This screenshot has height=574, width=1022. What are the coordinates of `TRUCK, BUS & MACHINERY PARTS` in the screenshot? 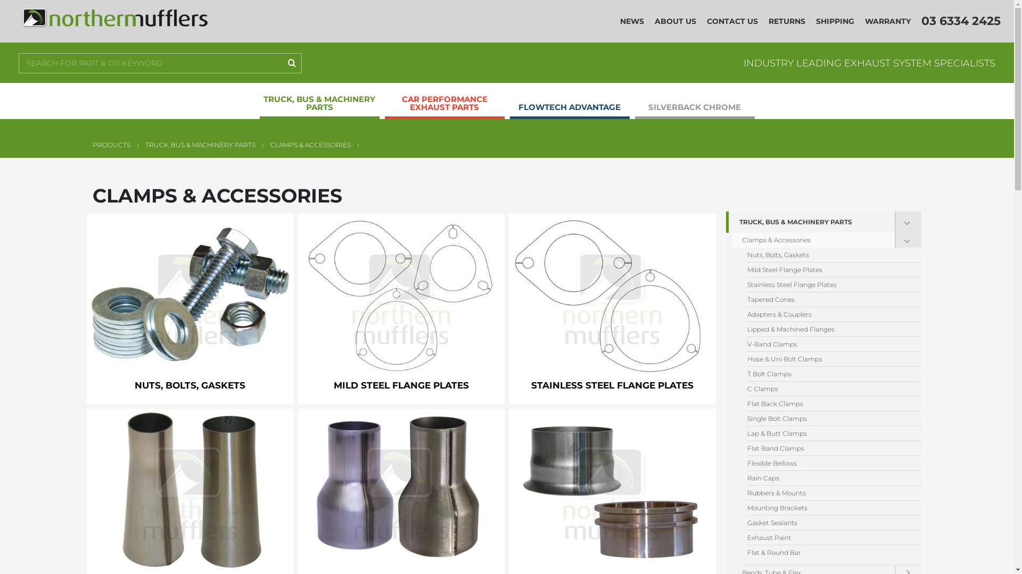 It's located at (200, 145).